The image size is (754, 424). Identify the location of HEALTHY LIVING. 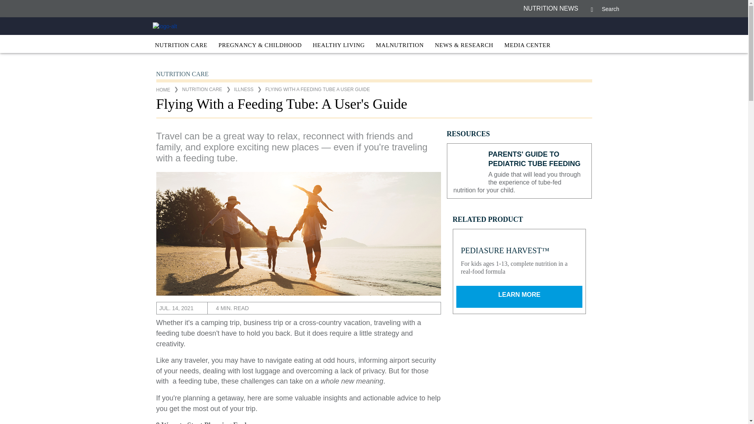
(339, 46).